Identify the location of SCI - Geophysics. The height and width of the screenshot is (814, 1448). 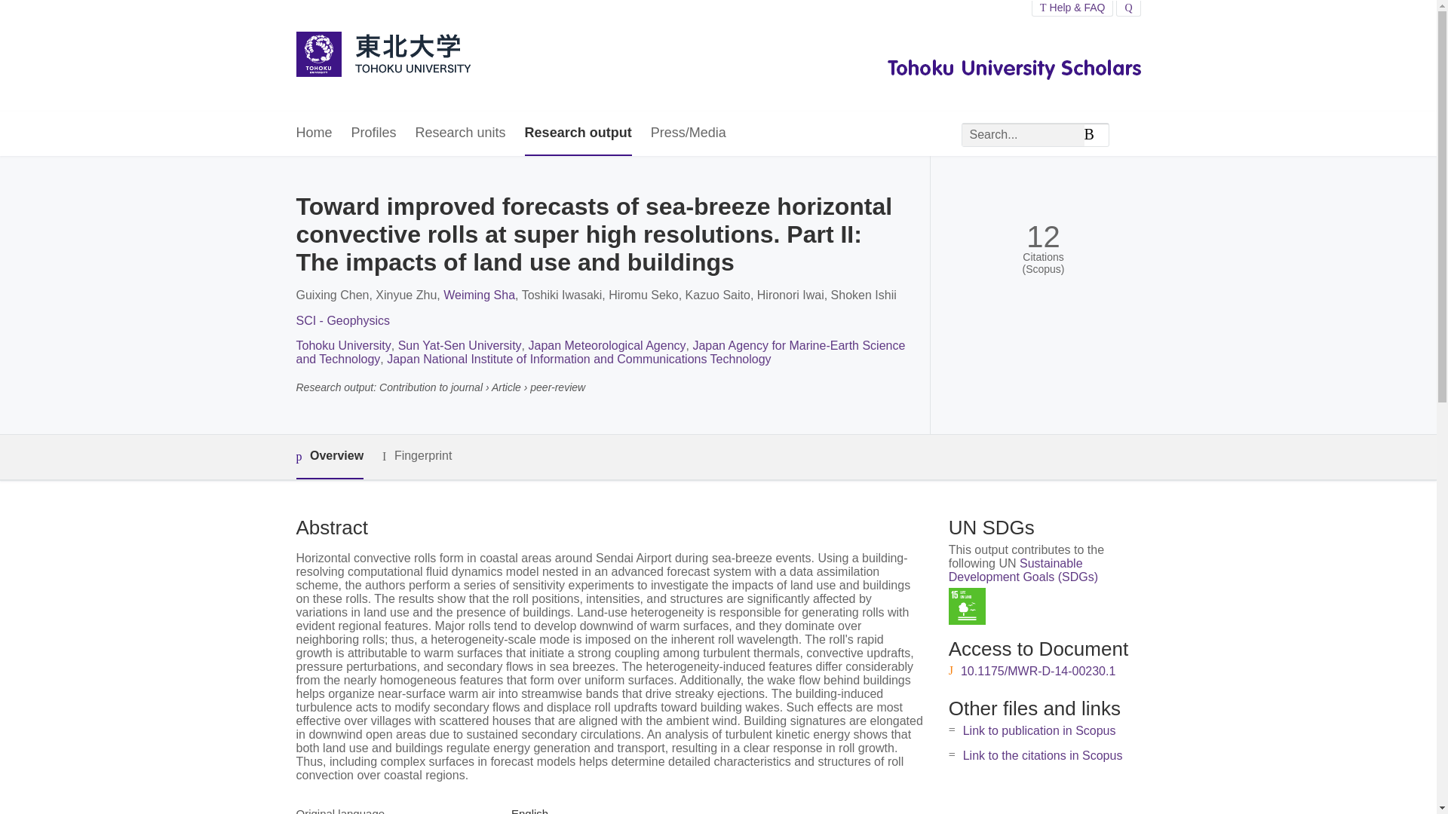
(342, 320).